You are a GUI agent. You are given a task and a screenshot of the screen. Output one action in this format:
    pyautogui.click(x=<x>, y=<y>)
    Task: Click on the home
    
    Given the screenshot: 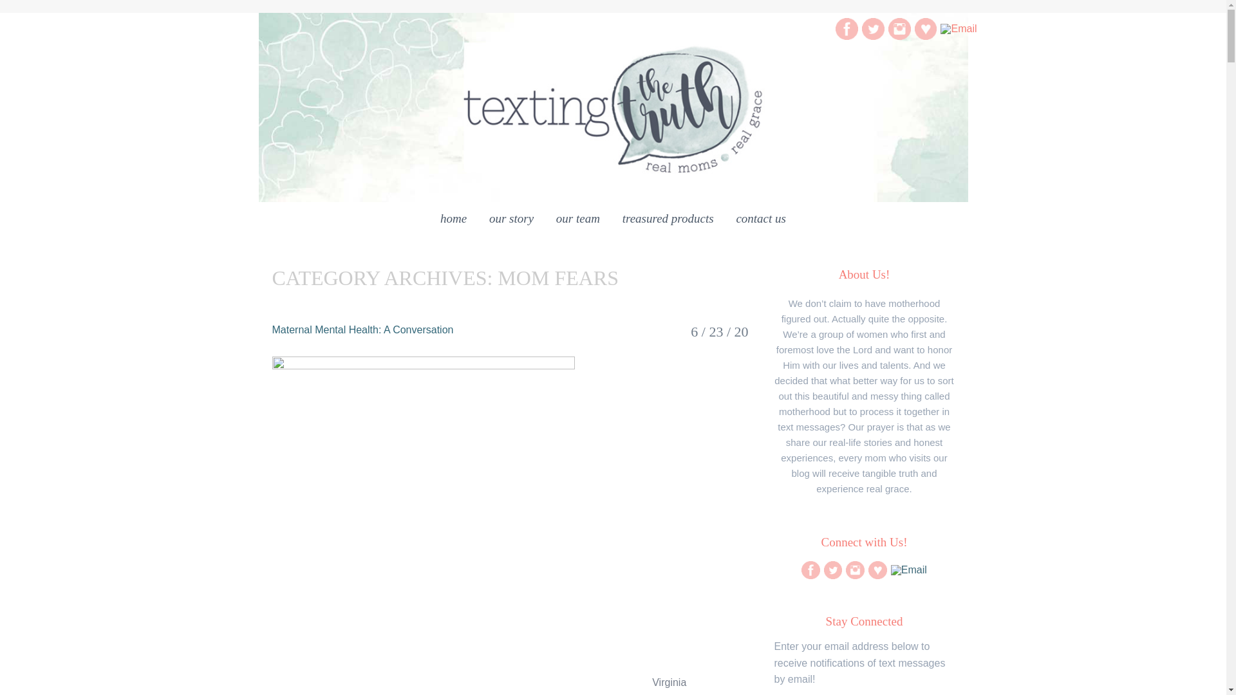 What is the action you would take?
    pyautogui.click(x=453, y=221)
    